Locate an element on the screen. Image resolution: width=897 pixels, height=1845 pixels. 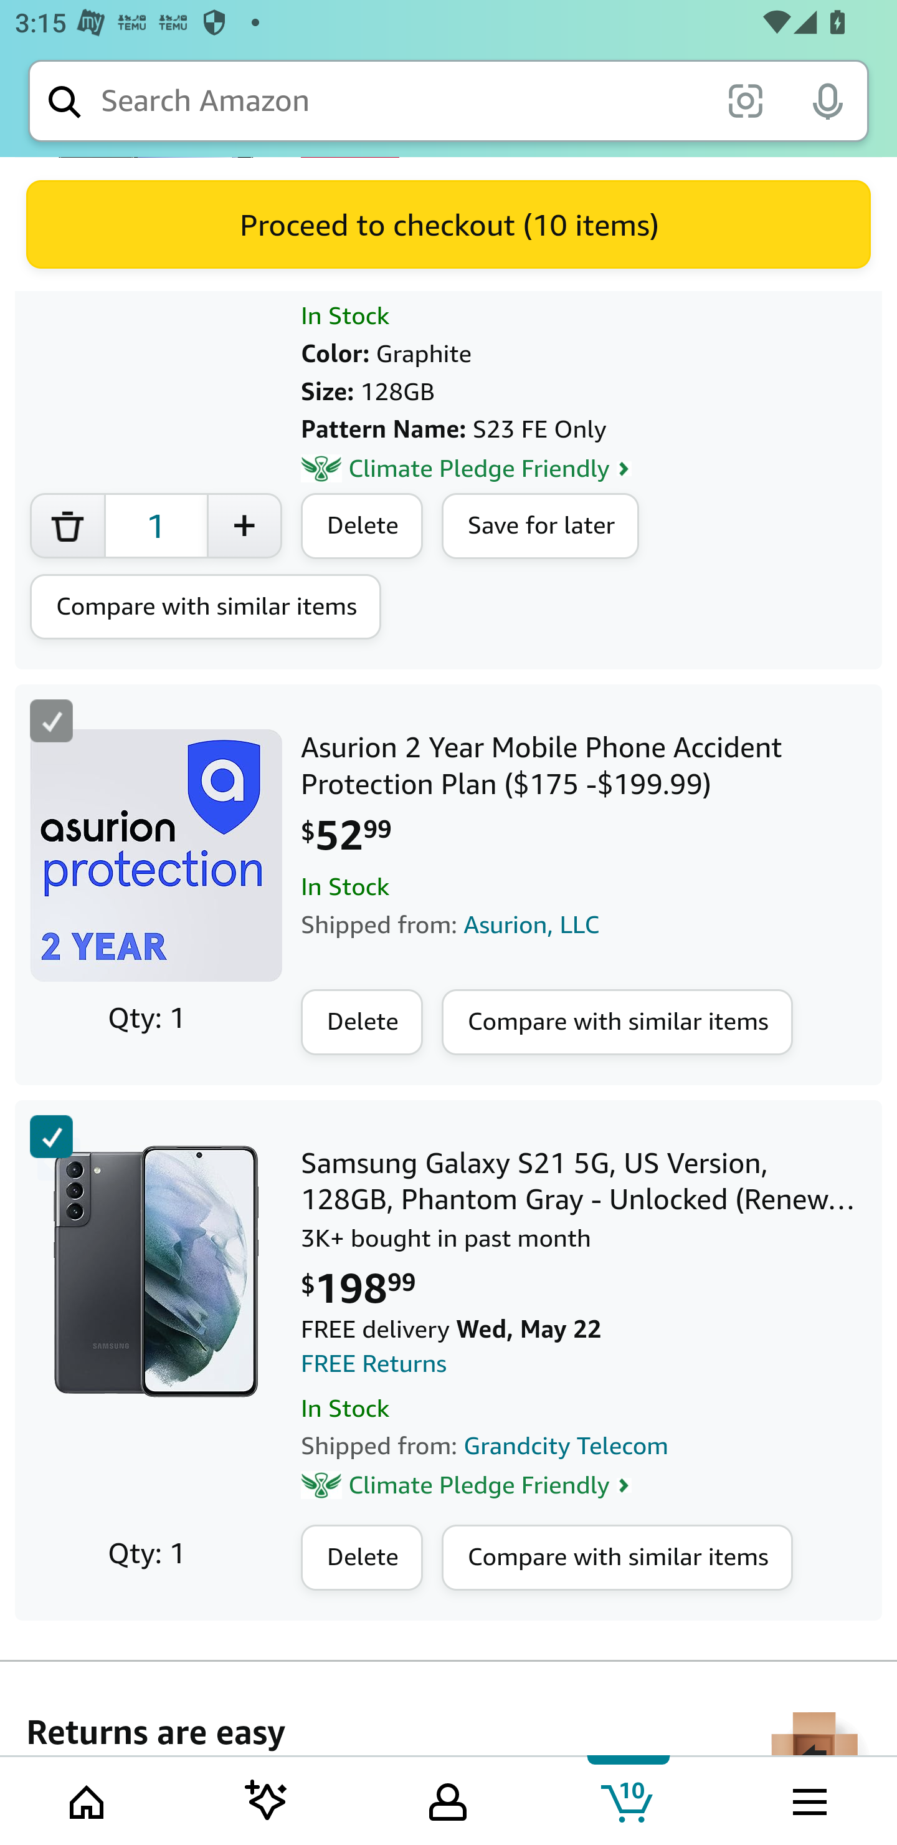
Compare with similar items is located at coordinates (617, 1025).